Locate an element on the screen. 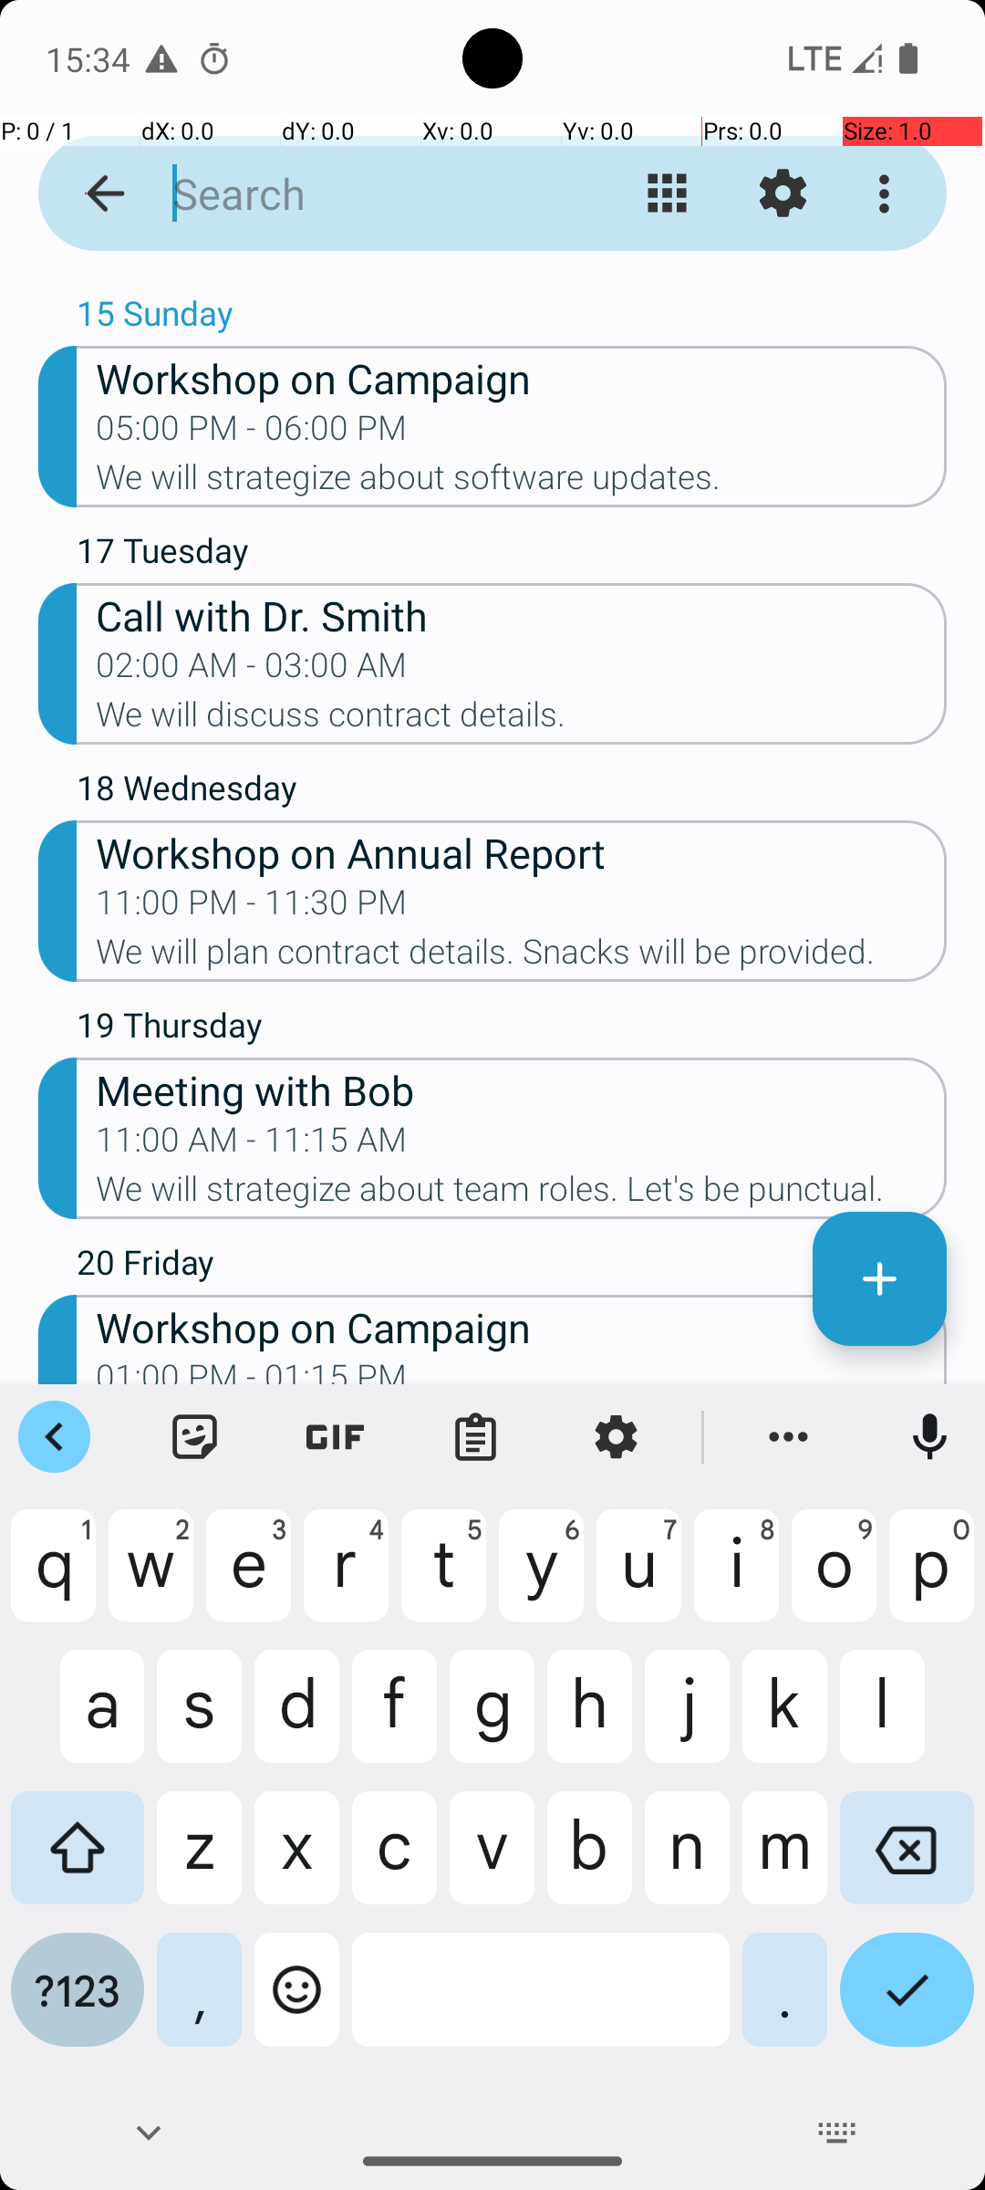 The image size is (985, 2190). Workshop on Campaign is located at coordinates (522, 378).